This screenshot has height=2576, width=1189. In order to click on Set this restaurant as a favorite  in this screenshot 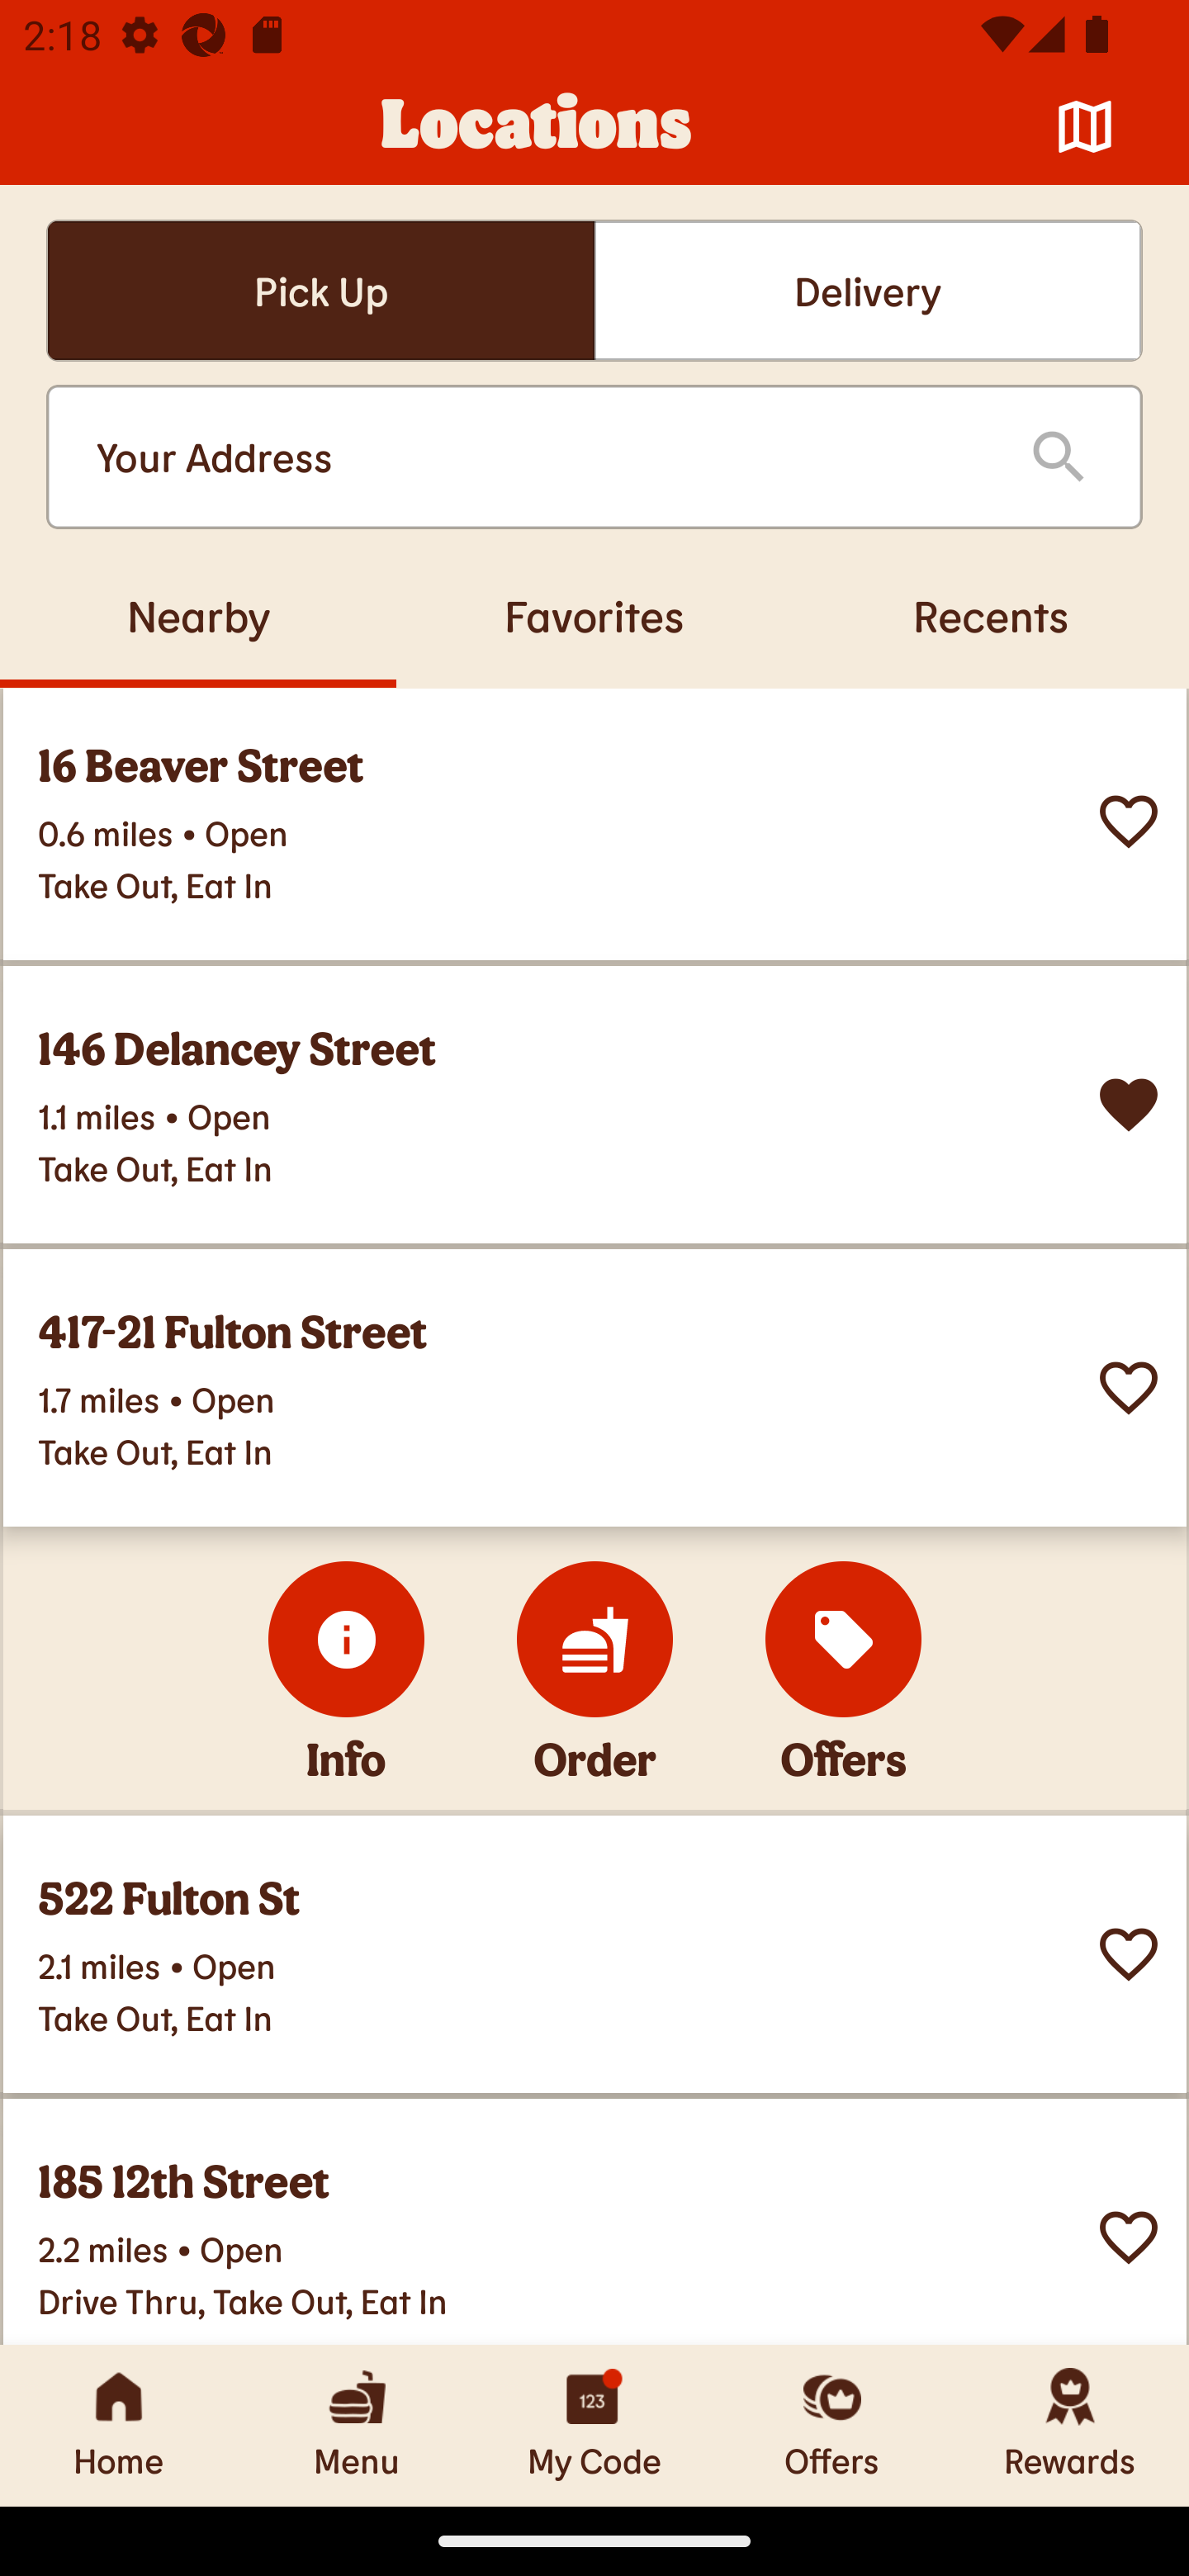, I will do `click(1129, 1953)`.